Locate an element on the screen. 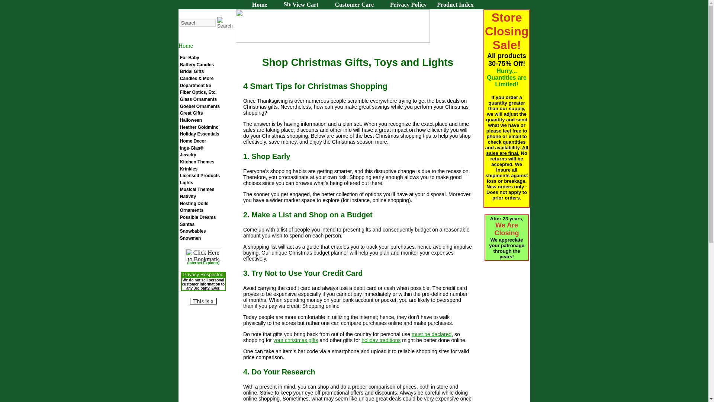  Department 56 is located at coordinates (195, 85).